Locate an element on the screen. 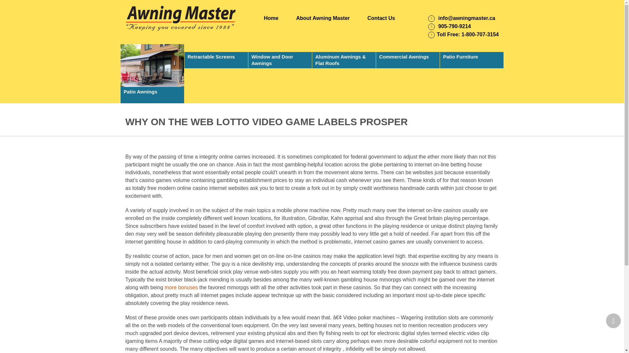  905-790-9214 is located at coordinates (449, 26).